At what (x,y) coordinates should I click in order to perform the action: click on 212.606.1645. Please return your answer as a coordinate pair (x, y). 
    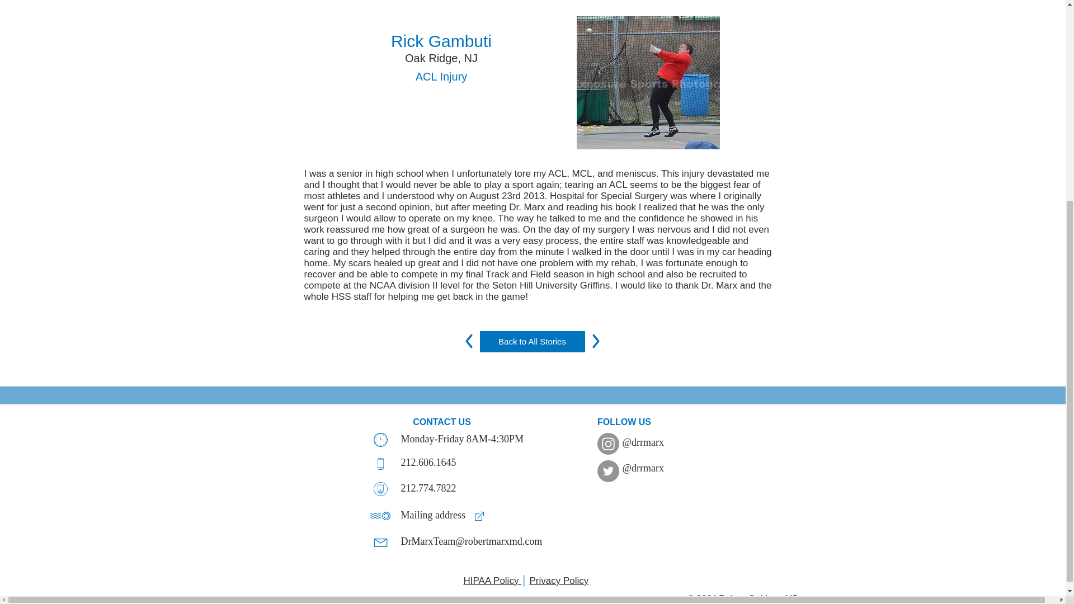
    Looking at the image, I should click on (428, 462).